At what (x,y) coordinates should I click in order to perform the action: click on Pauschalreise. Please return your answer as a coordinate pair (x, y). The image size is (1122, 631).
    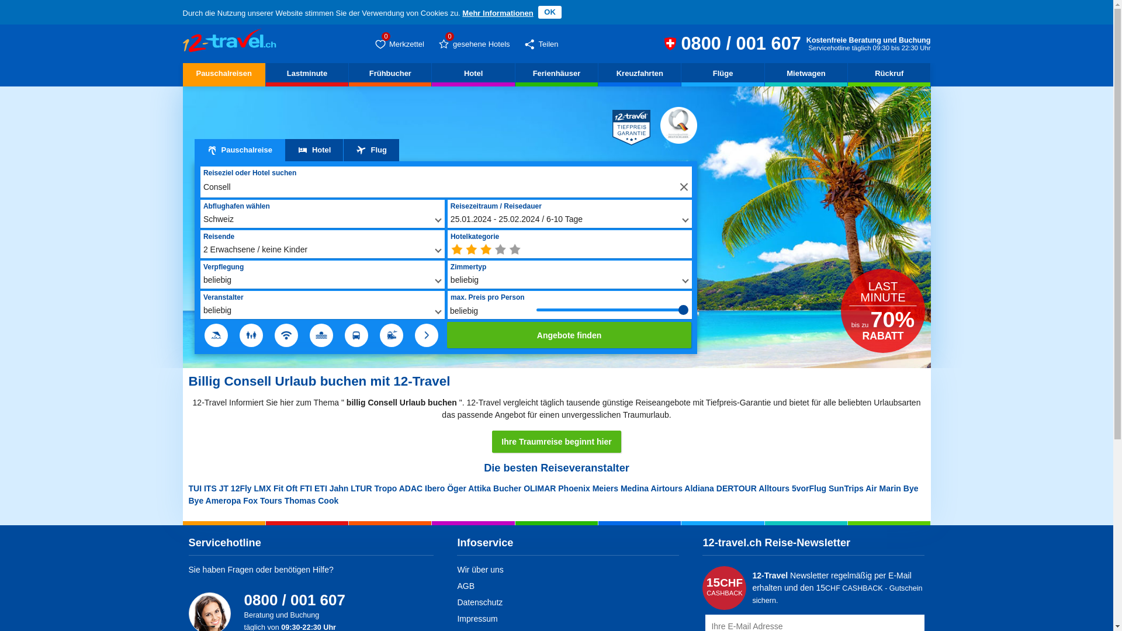
    Looking at the image, I should click on (239, 150).